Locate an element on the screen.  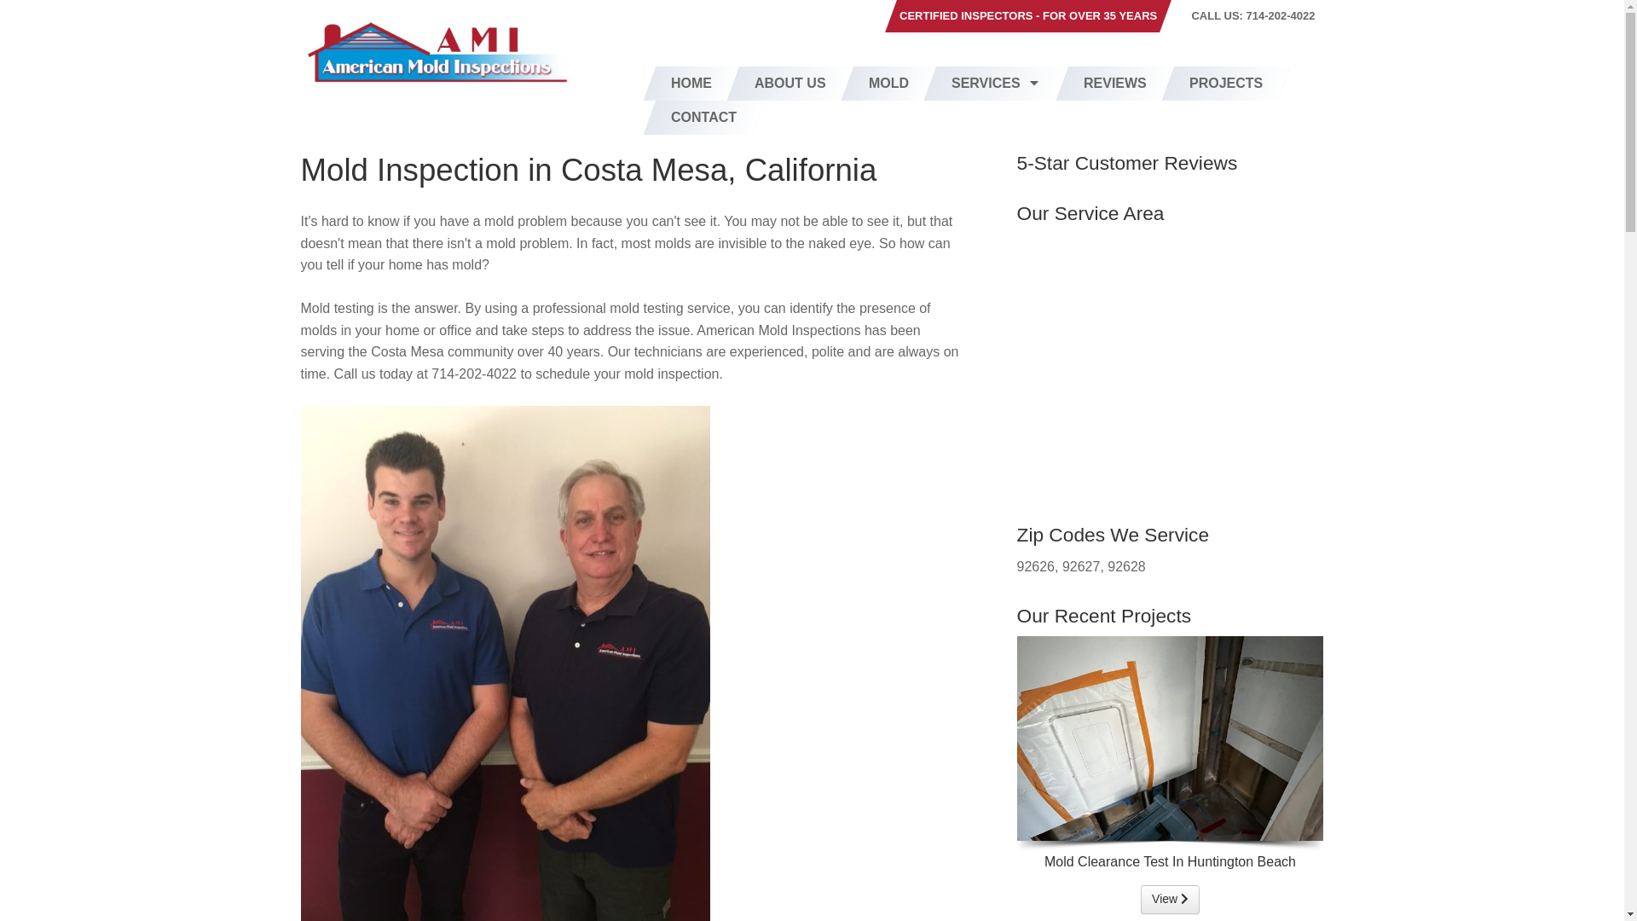
View is located at coordinates (1170, 899).